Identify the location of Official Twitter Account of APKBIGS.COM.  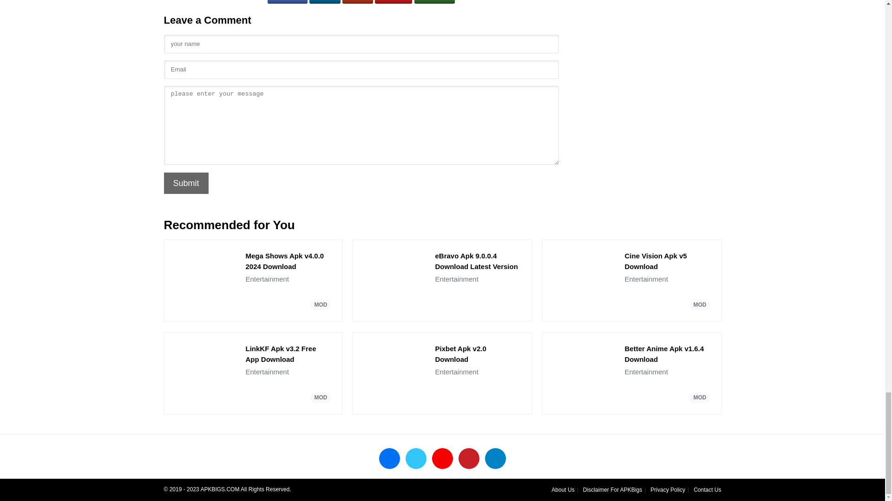
(416, 458).